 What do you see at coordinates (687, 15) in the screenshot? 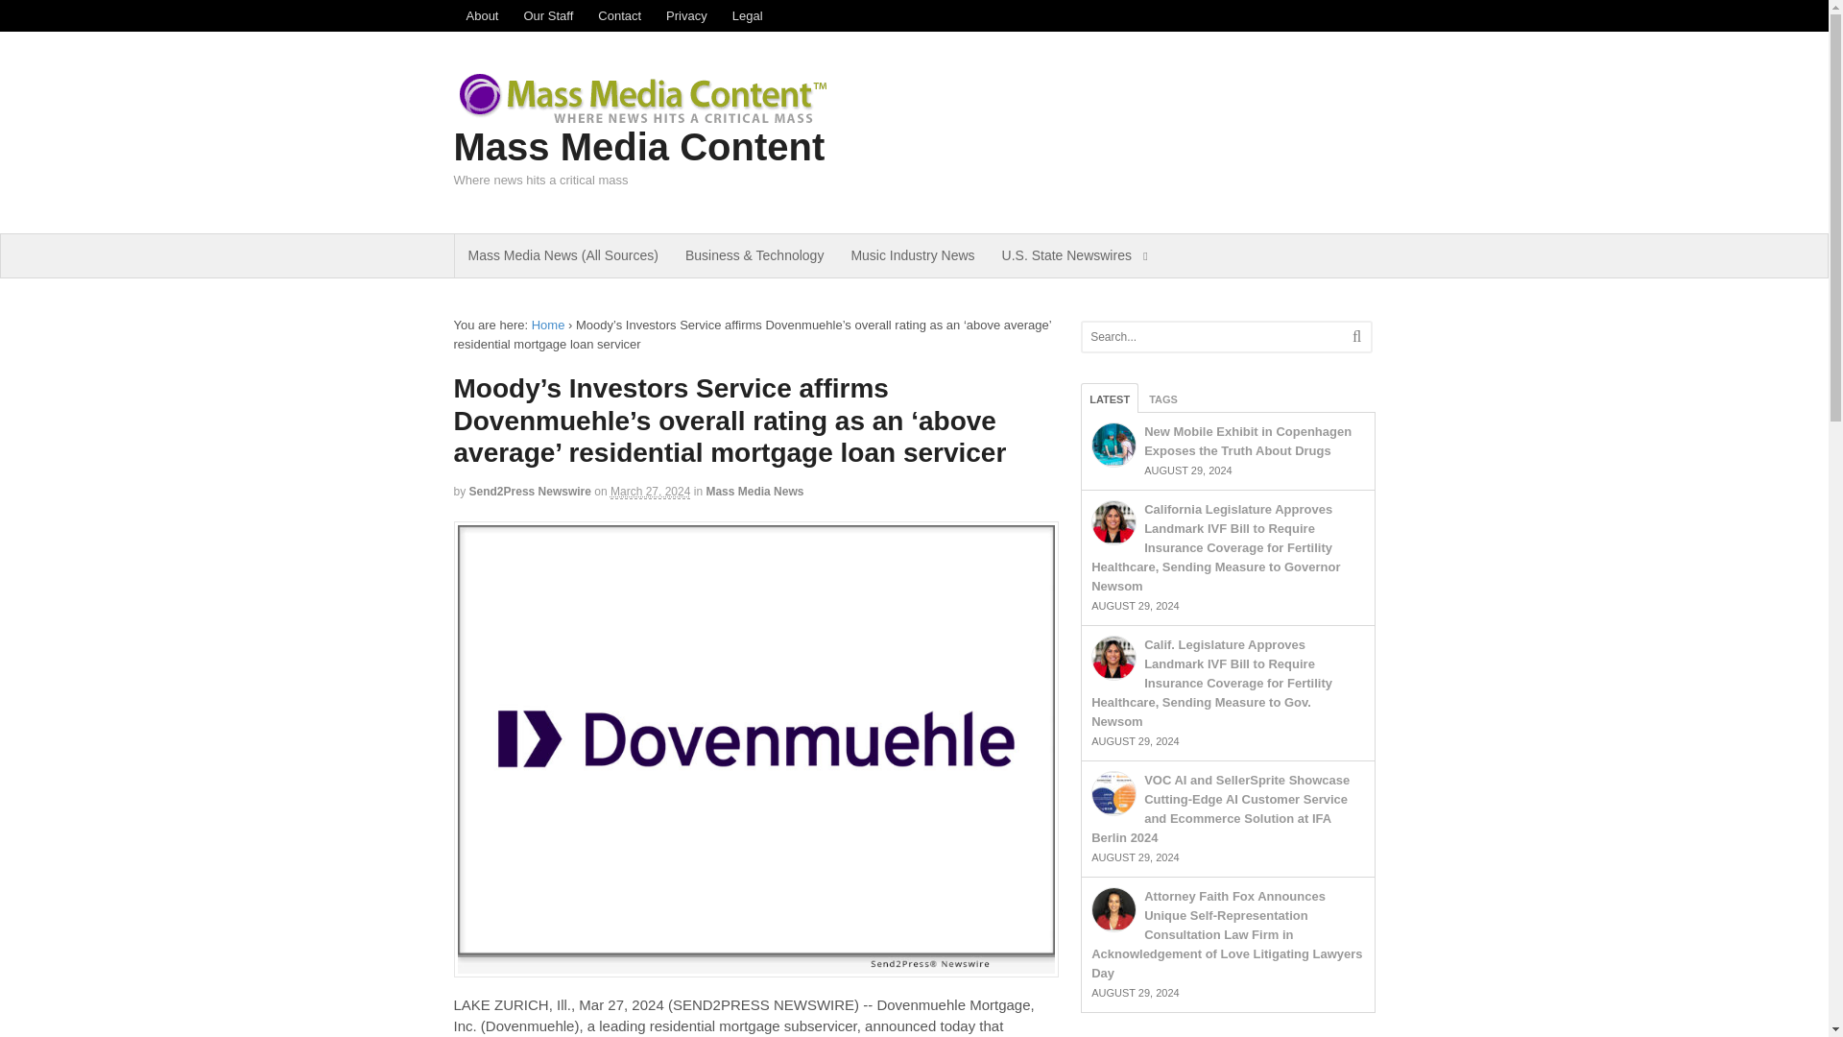
I see `Privacy` at bounding box center [687, 15].